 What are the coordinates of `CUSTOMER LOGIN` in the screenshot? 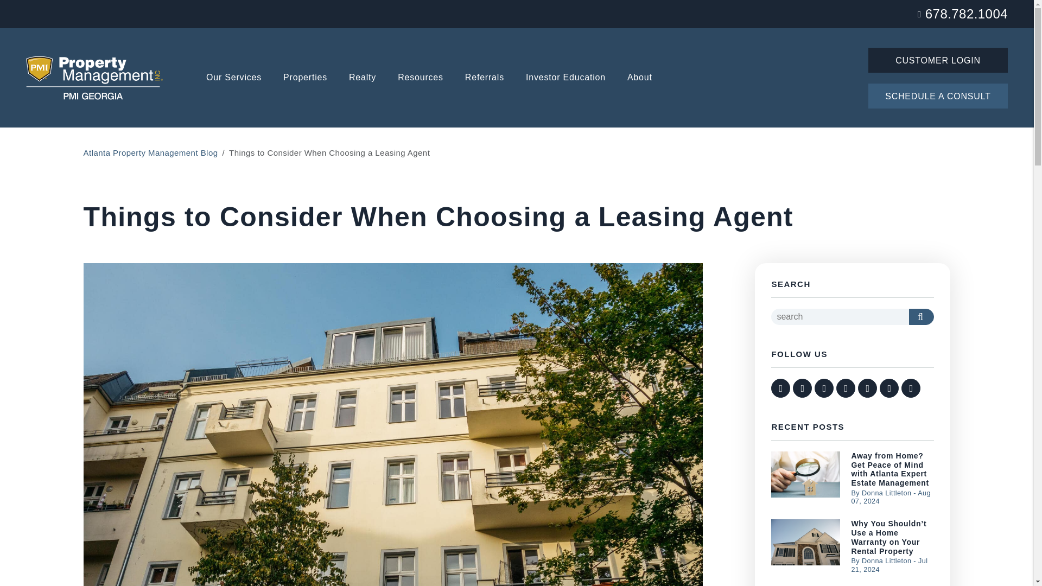 It's located at (938, 60).